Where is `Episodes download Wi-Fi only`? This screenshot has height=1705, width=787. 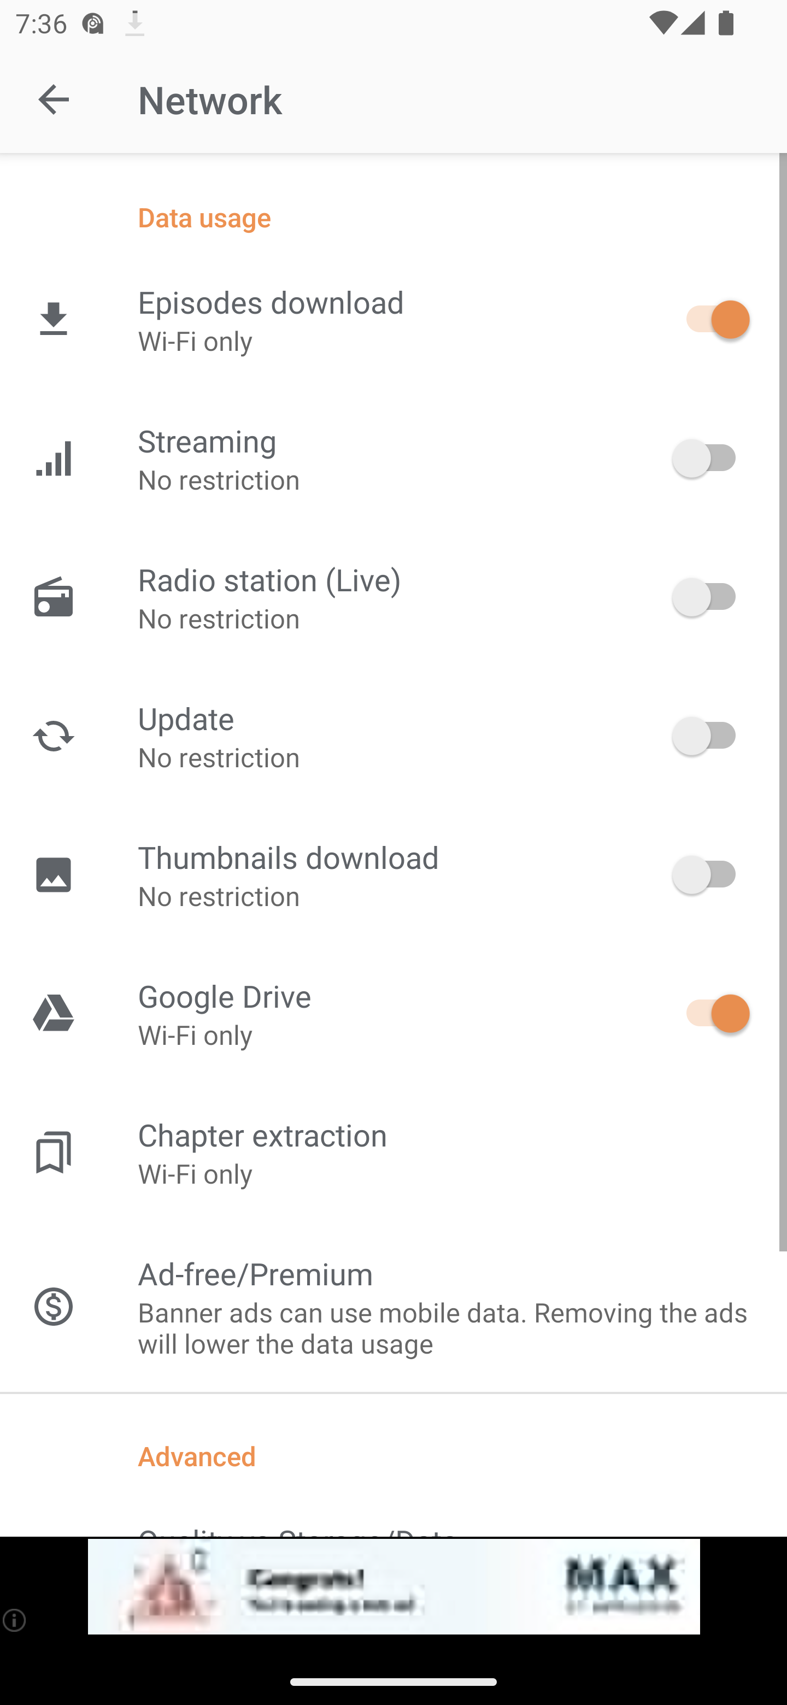 Episodes download Wi-Fi only is located at coordinates (393, 319).